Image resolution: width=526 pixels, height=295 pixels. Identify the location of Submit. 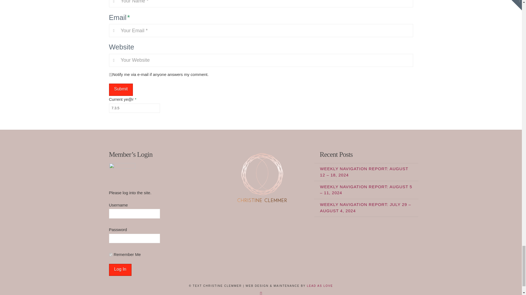
(121, 90).